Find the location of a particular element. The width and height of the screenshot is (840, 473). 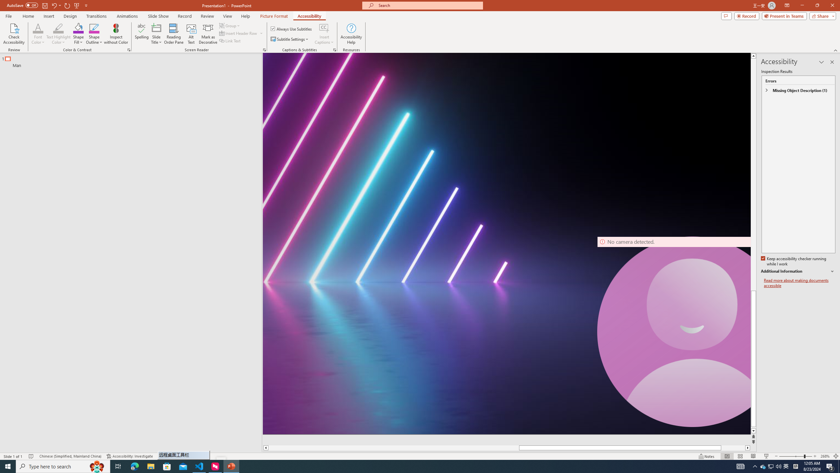

Insert Captions is located at coordinates (324, 34).